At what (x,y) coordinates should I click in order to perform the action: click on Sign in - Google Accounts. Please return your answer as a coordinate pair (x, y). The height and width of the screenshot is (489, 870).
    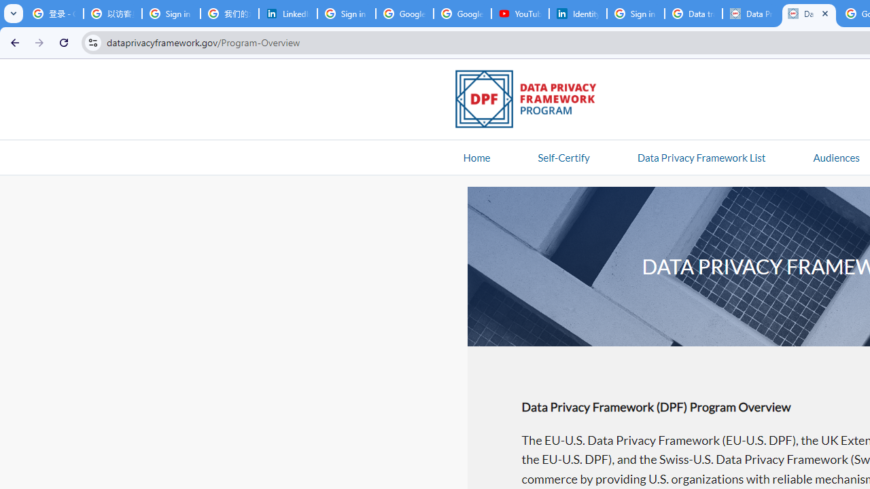
    Looking at the image, I should click on (636, 14).